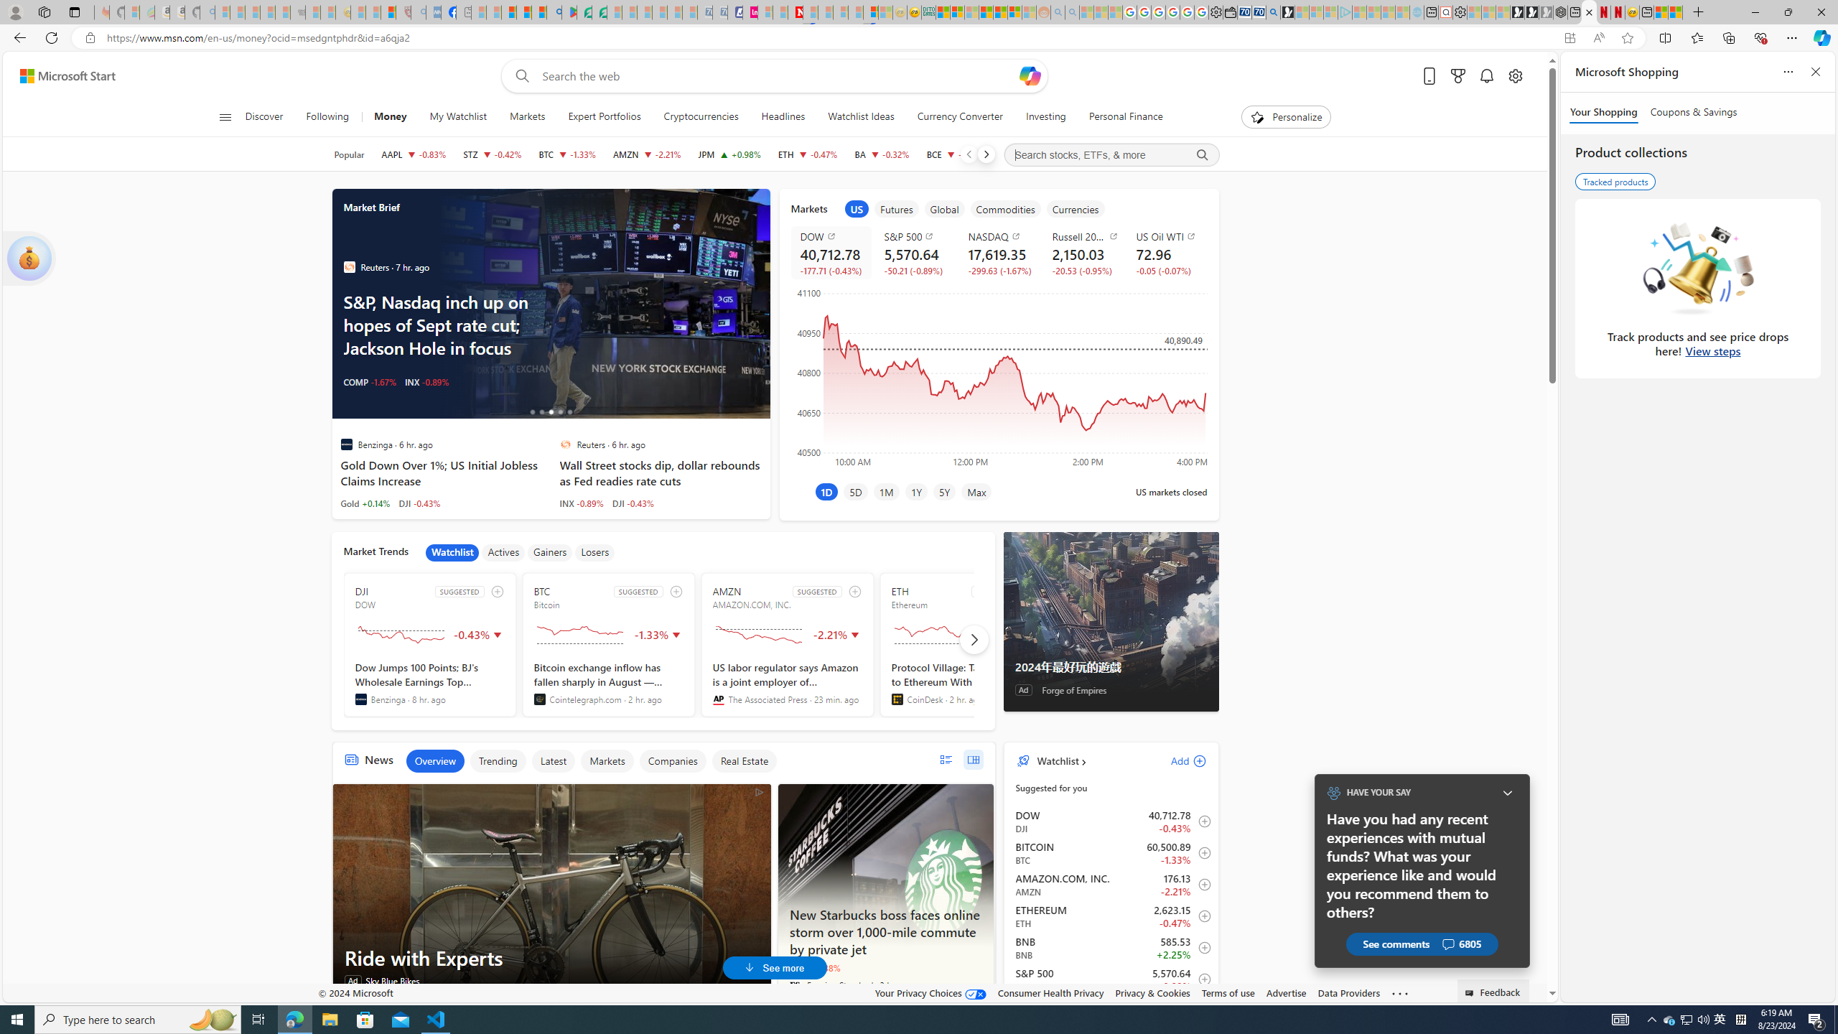 Image resolution: width=1838 pixels, height=1034 pixels. I want to click on Terms of Use Agreement, so click(584, 12).